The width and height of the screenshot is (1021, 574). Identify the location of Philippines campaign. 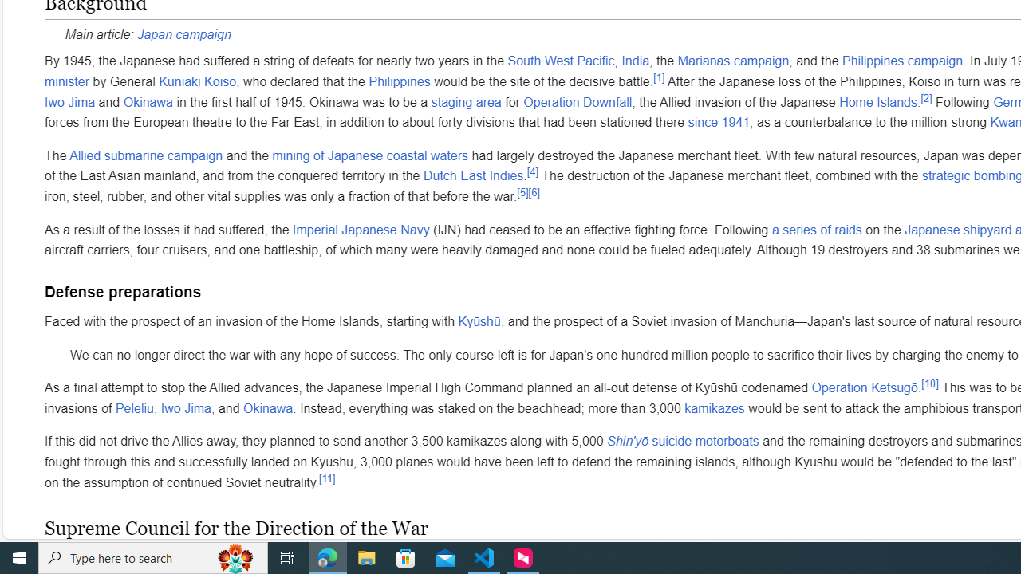
(903, 61).